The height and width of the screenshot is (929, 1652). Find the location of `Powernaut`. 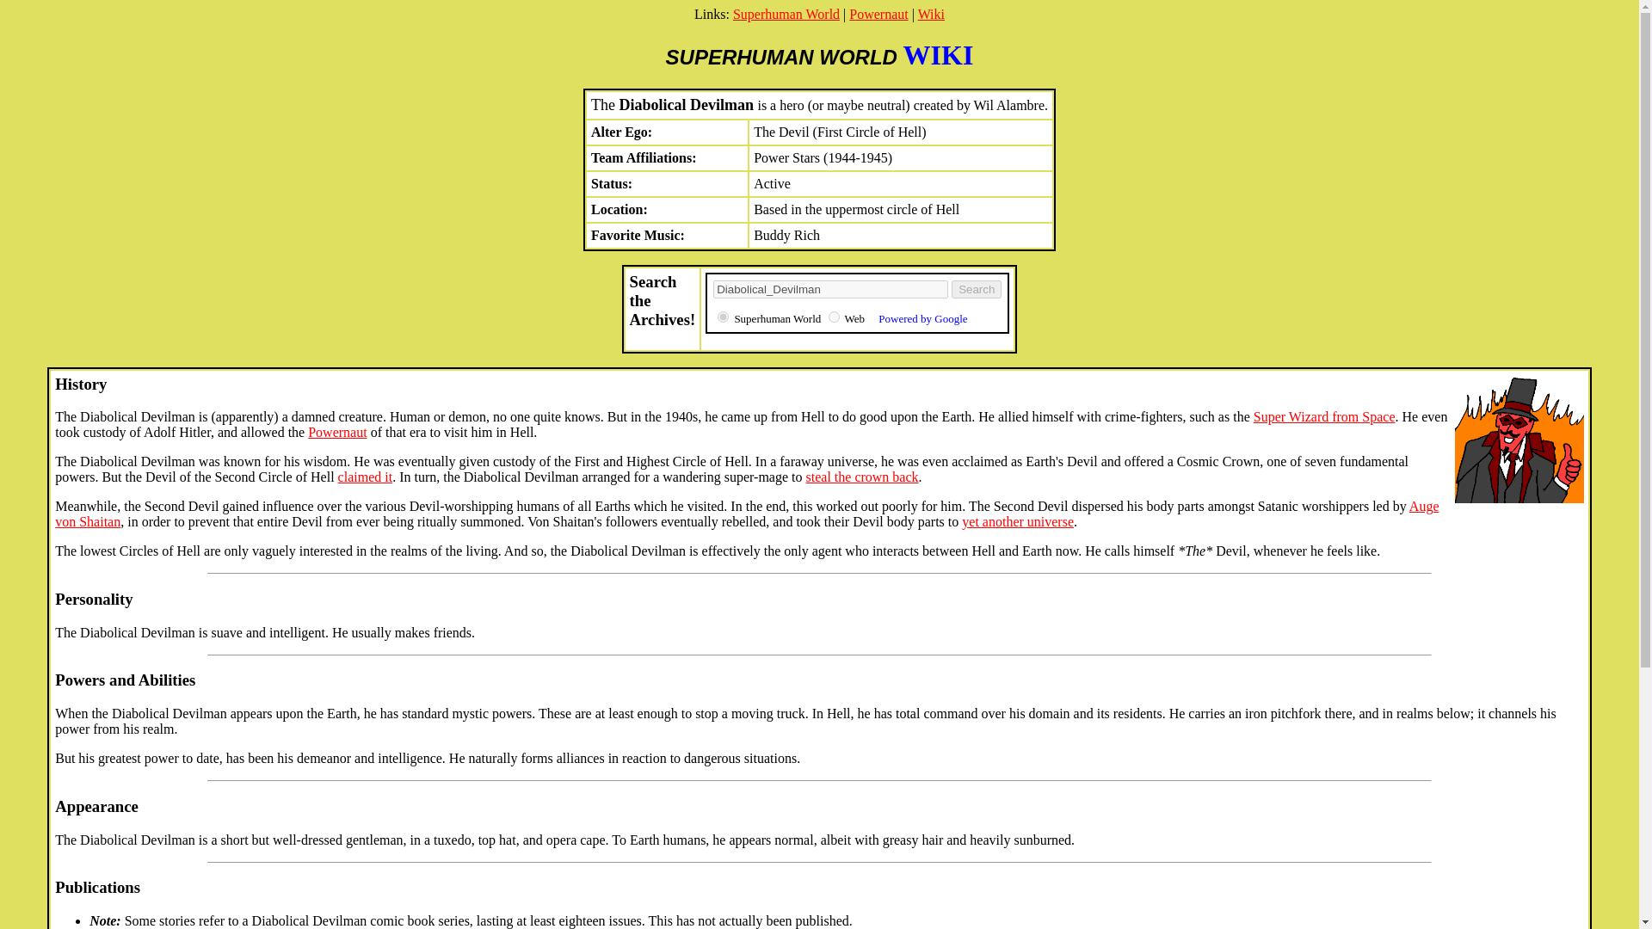

Powernaut is located at coordinates (878, 14).